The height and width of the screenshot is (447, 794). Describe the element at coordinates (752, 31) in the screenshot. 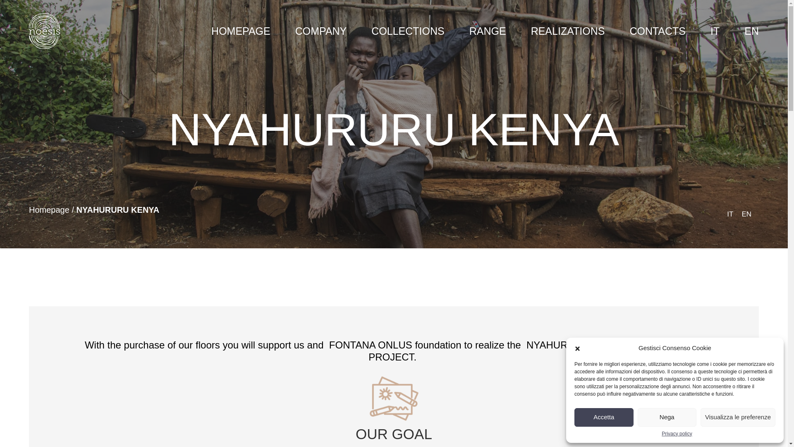

I see `EN` at that location.